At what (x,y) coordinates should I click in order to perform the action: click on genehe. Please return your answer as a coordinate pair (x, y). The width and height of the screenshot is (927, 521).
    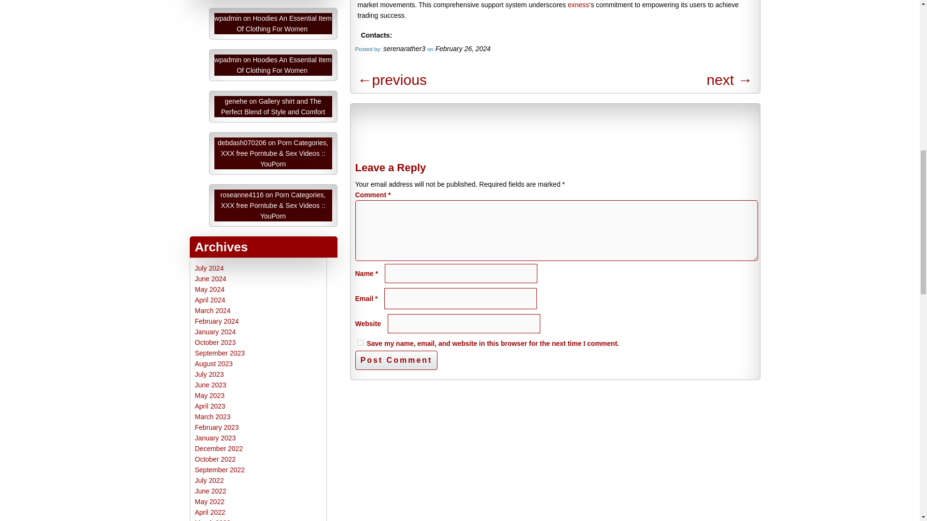
    Looking at the image, I should click on (236, 101).